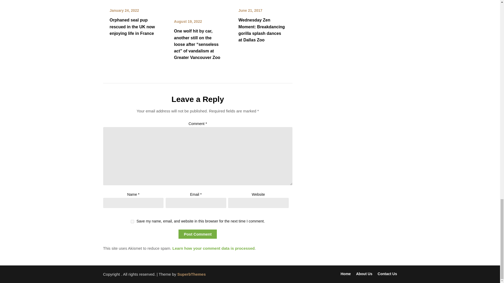  Describe the element at coordinates (197, 234) in the screenshot. I see `Post Comment` at that location.